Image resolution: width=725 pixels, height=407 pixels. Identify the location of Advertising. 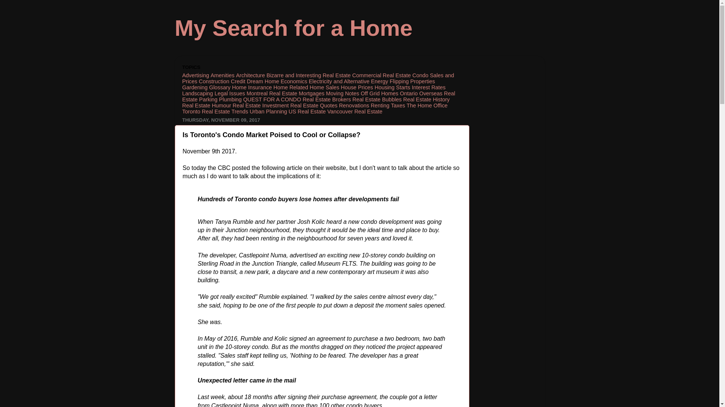
(195, 75).